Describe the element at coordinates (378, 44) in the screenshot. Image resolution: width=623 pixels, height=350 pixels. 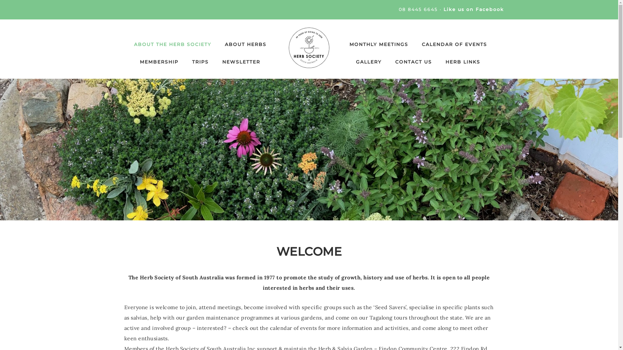
I see `MONTHLY MEETINGS` at that location.